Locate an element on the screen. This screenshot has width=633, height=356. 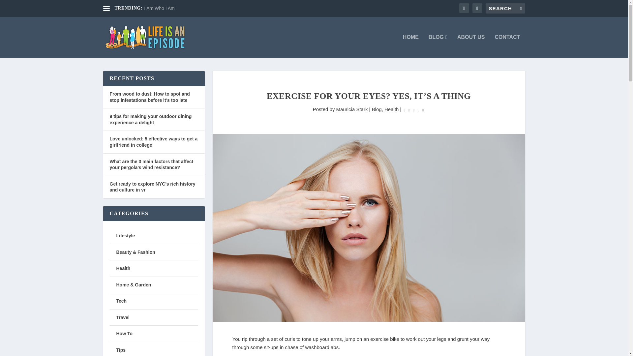
ABOUT US is located at coordinates (471, 46).